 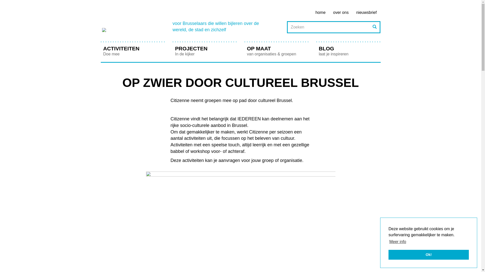 What do you see at coordinates (398, 242) in the screenshot?
I see `Meer info` at bounding box center [398, 242].